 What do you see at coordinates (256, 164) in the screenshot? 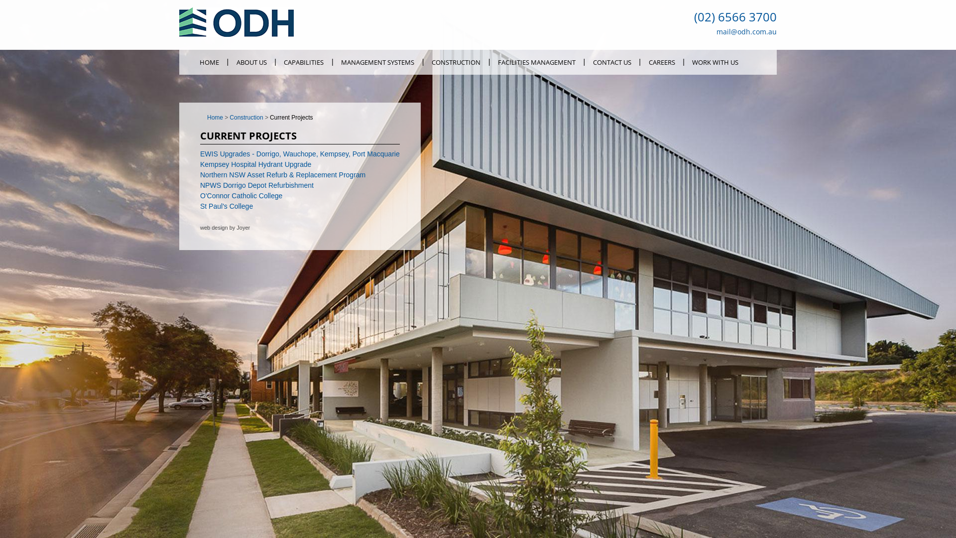
I see `Kempsey Hospital Hydrant Upgrade` at bounding box center [256, 164].